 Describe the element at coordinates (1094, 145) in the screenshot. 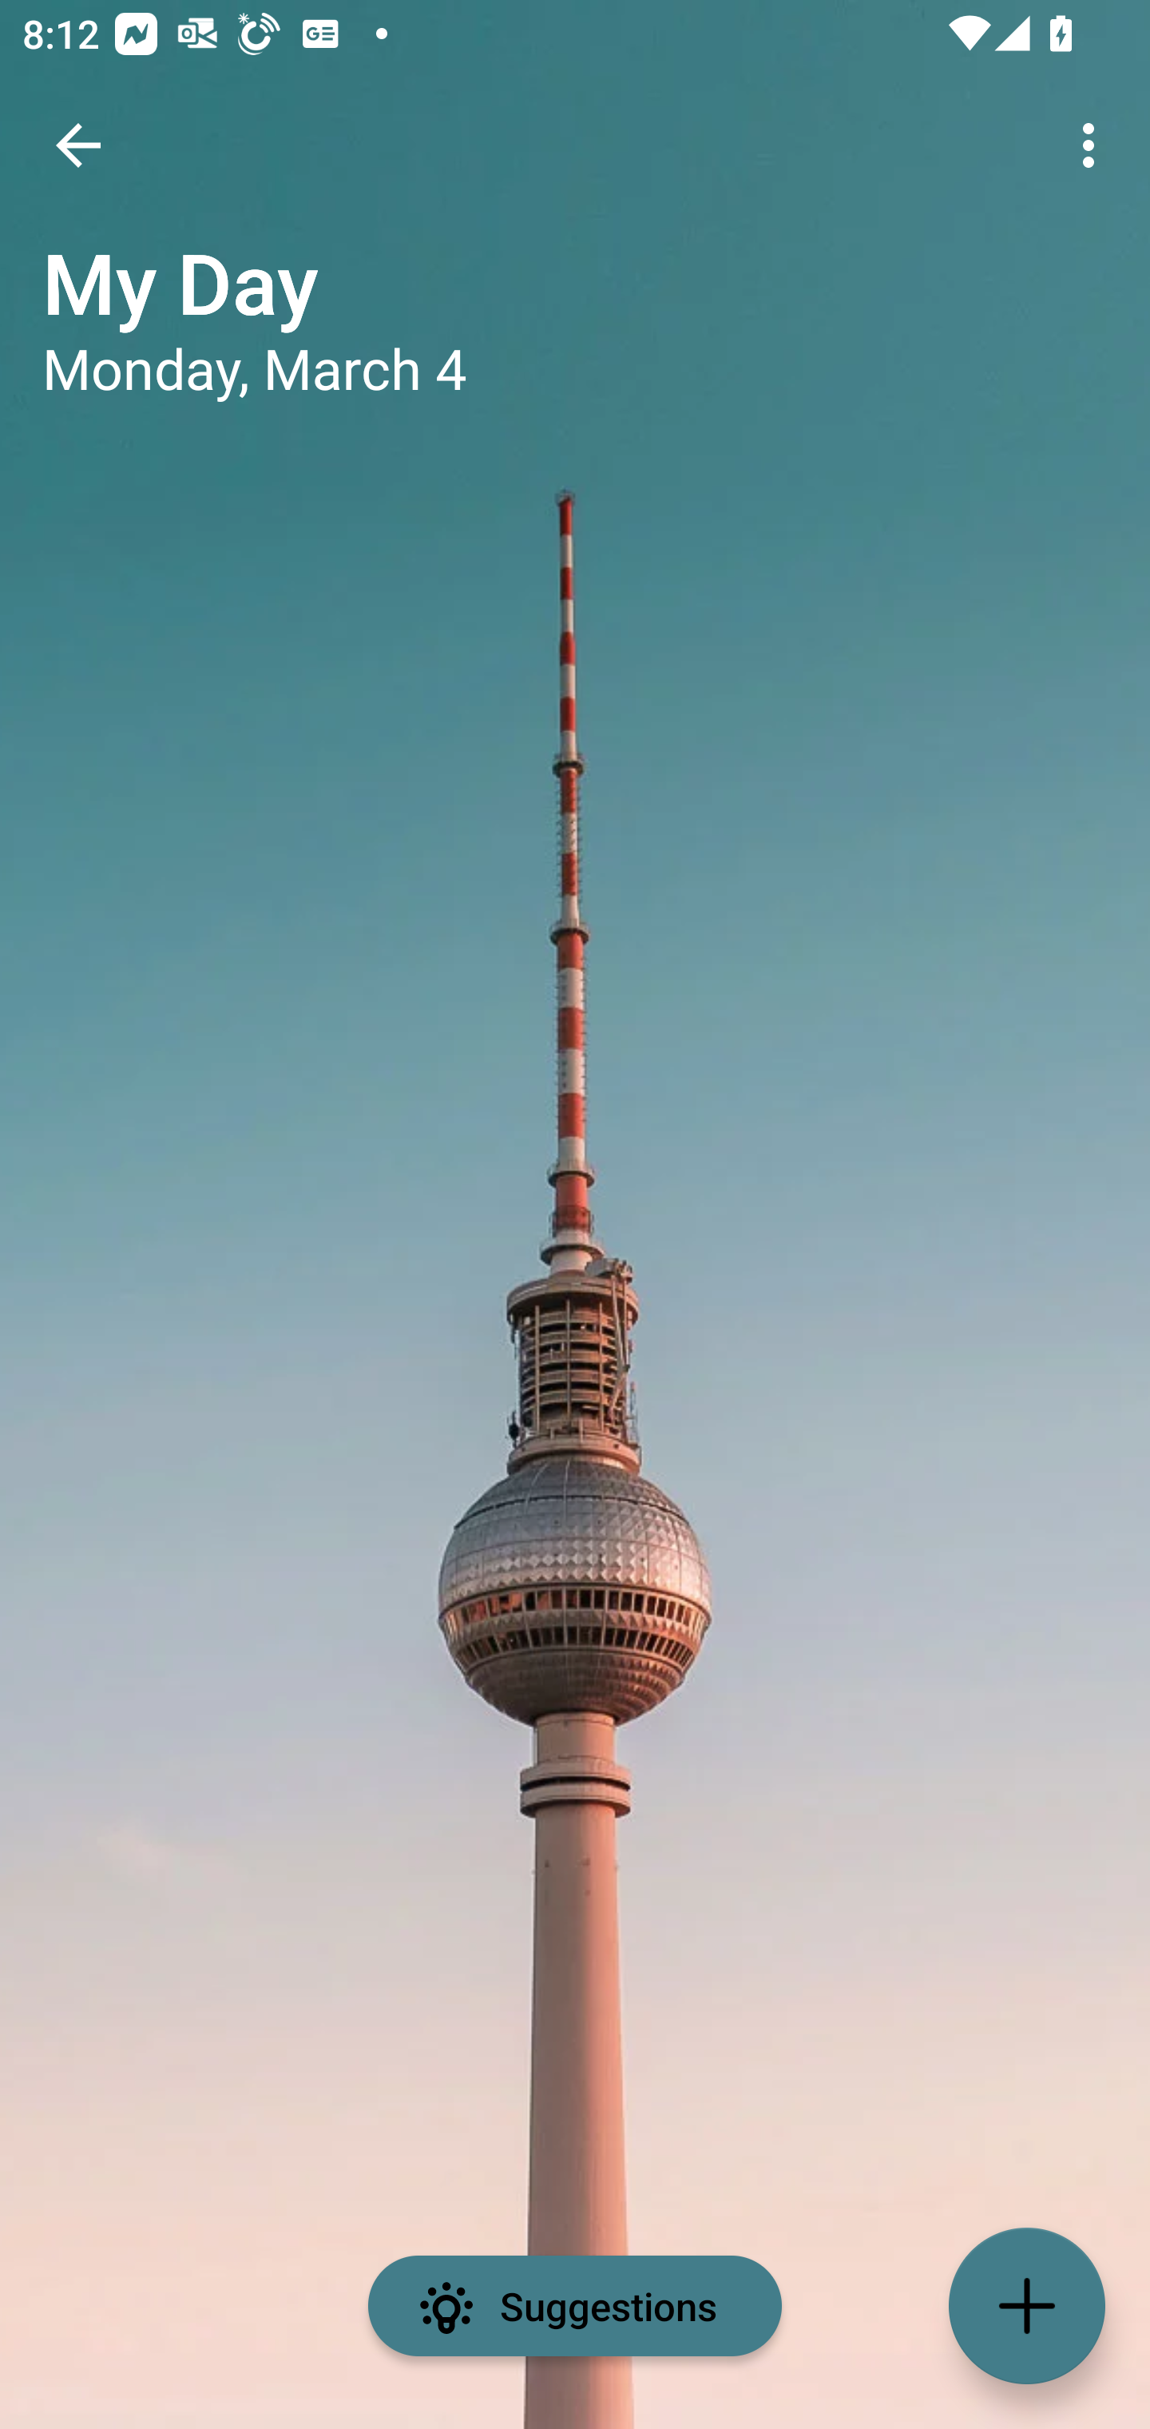

I see `More options` at that location.